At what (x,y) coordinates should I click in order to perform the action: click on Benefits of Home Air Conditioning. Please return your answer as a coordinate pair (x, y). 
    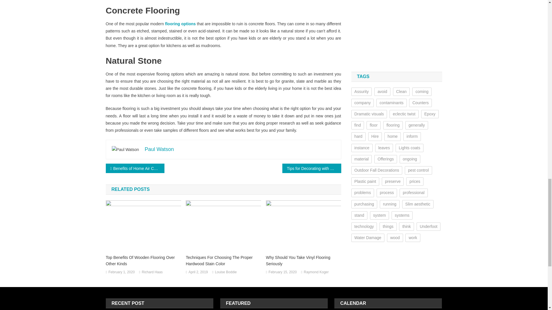
    Looking at the image, I should click on (135, 168).